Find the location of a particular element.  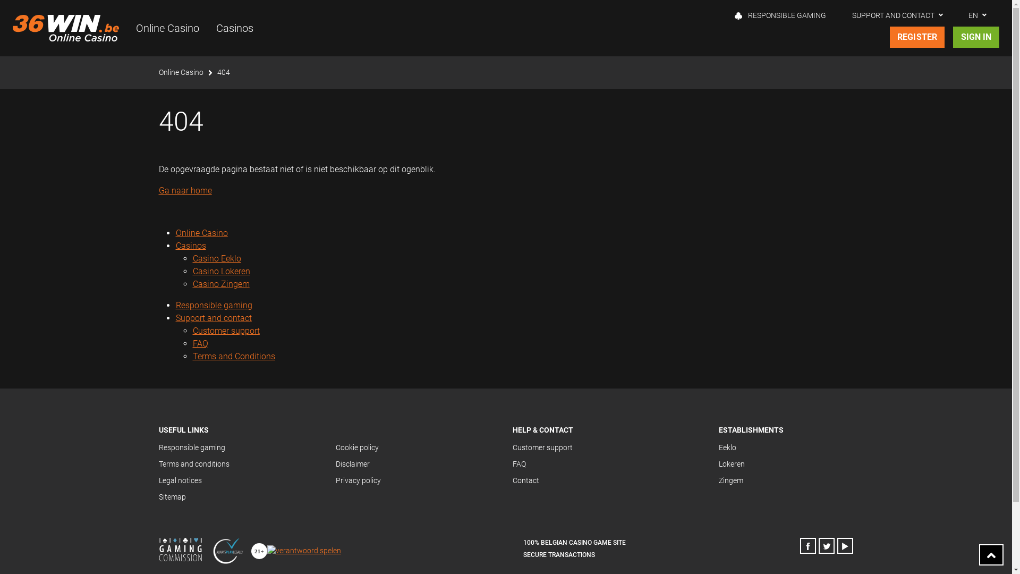

FAQ is located at coordinates (200, 343).